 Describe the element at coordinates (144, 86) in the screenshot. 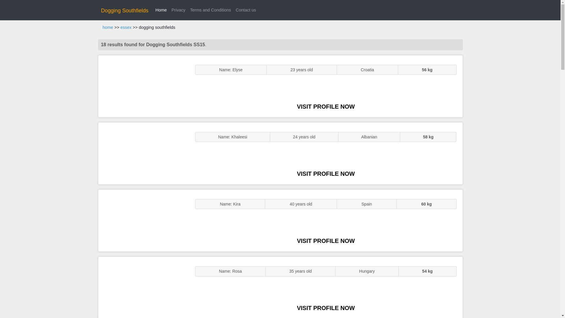

I see ` ENGLISH STUNNER` at that location.